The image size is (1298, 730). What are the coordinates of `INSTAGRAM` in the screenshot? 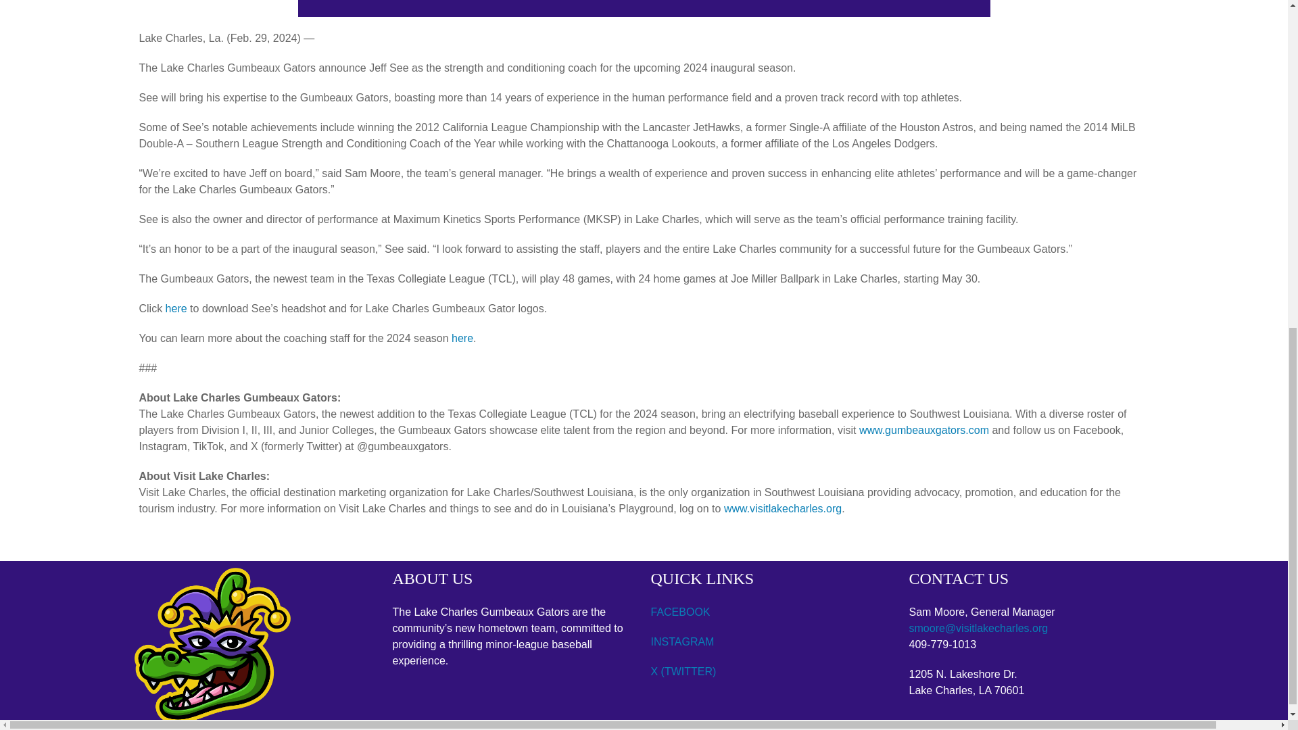 It's located at (681, 641).